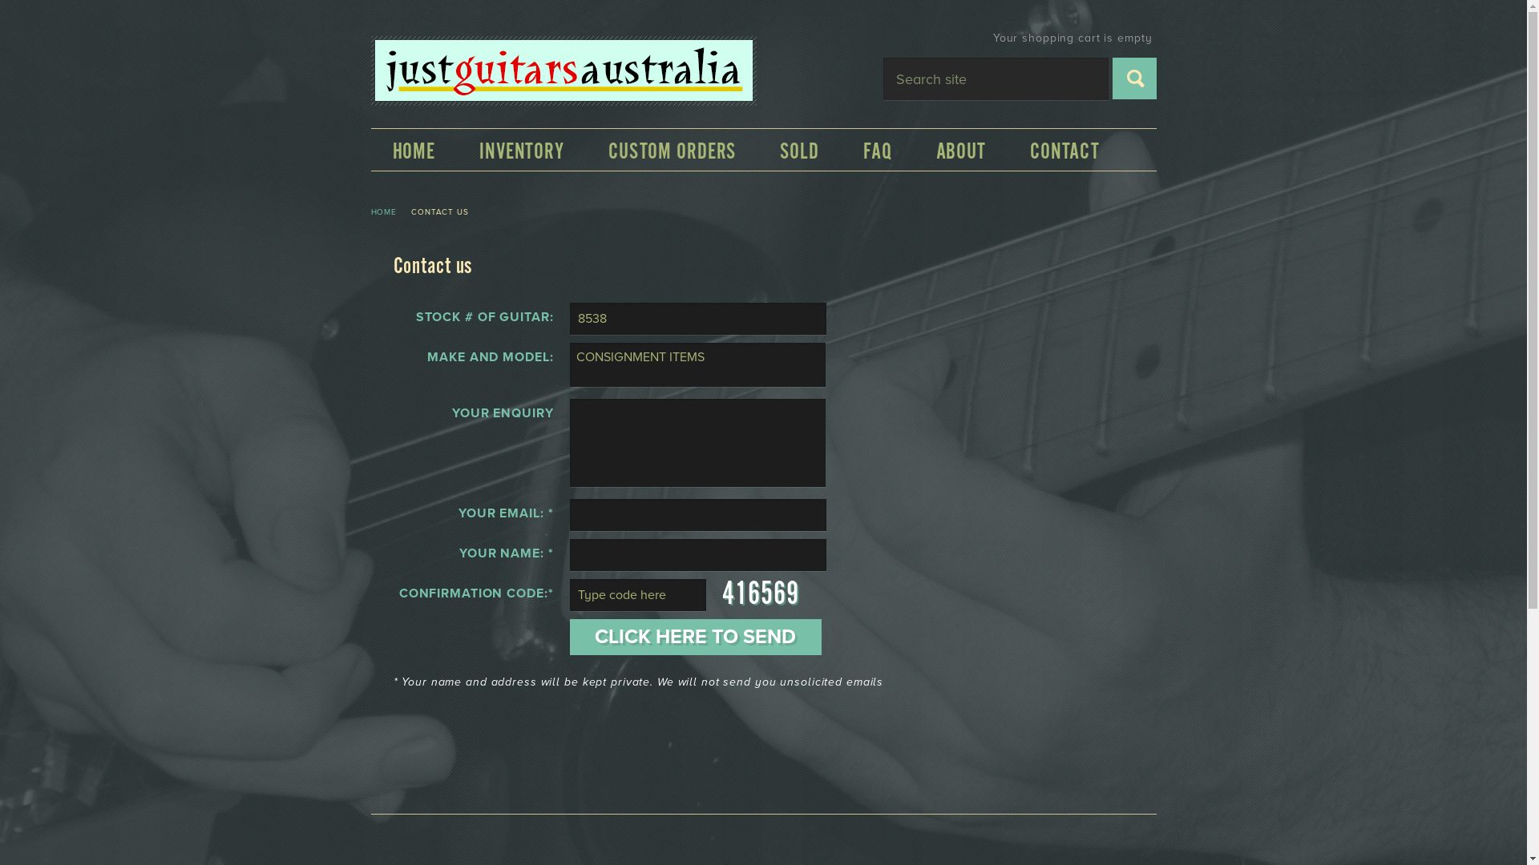 Image resolution: width=1539 pixels, height=865 pixels. Describe the element at coordinates (414, 152) in the screenshot. I see `HOME` at that location.